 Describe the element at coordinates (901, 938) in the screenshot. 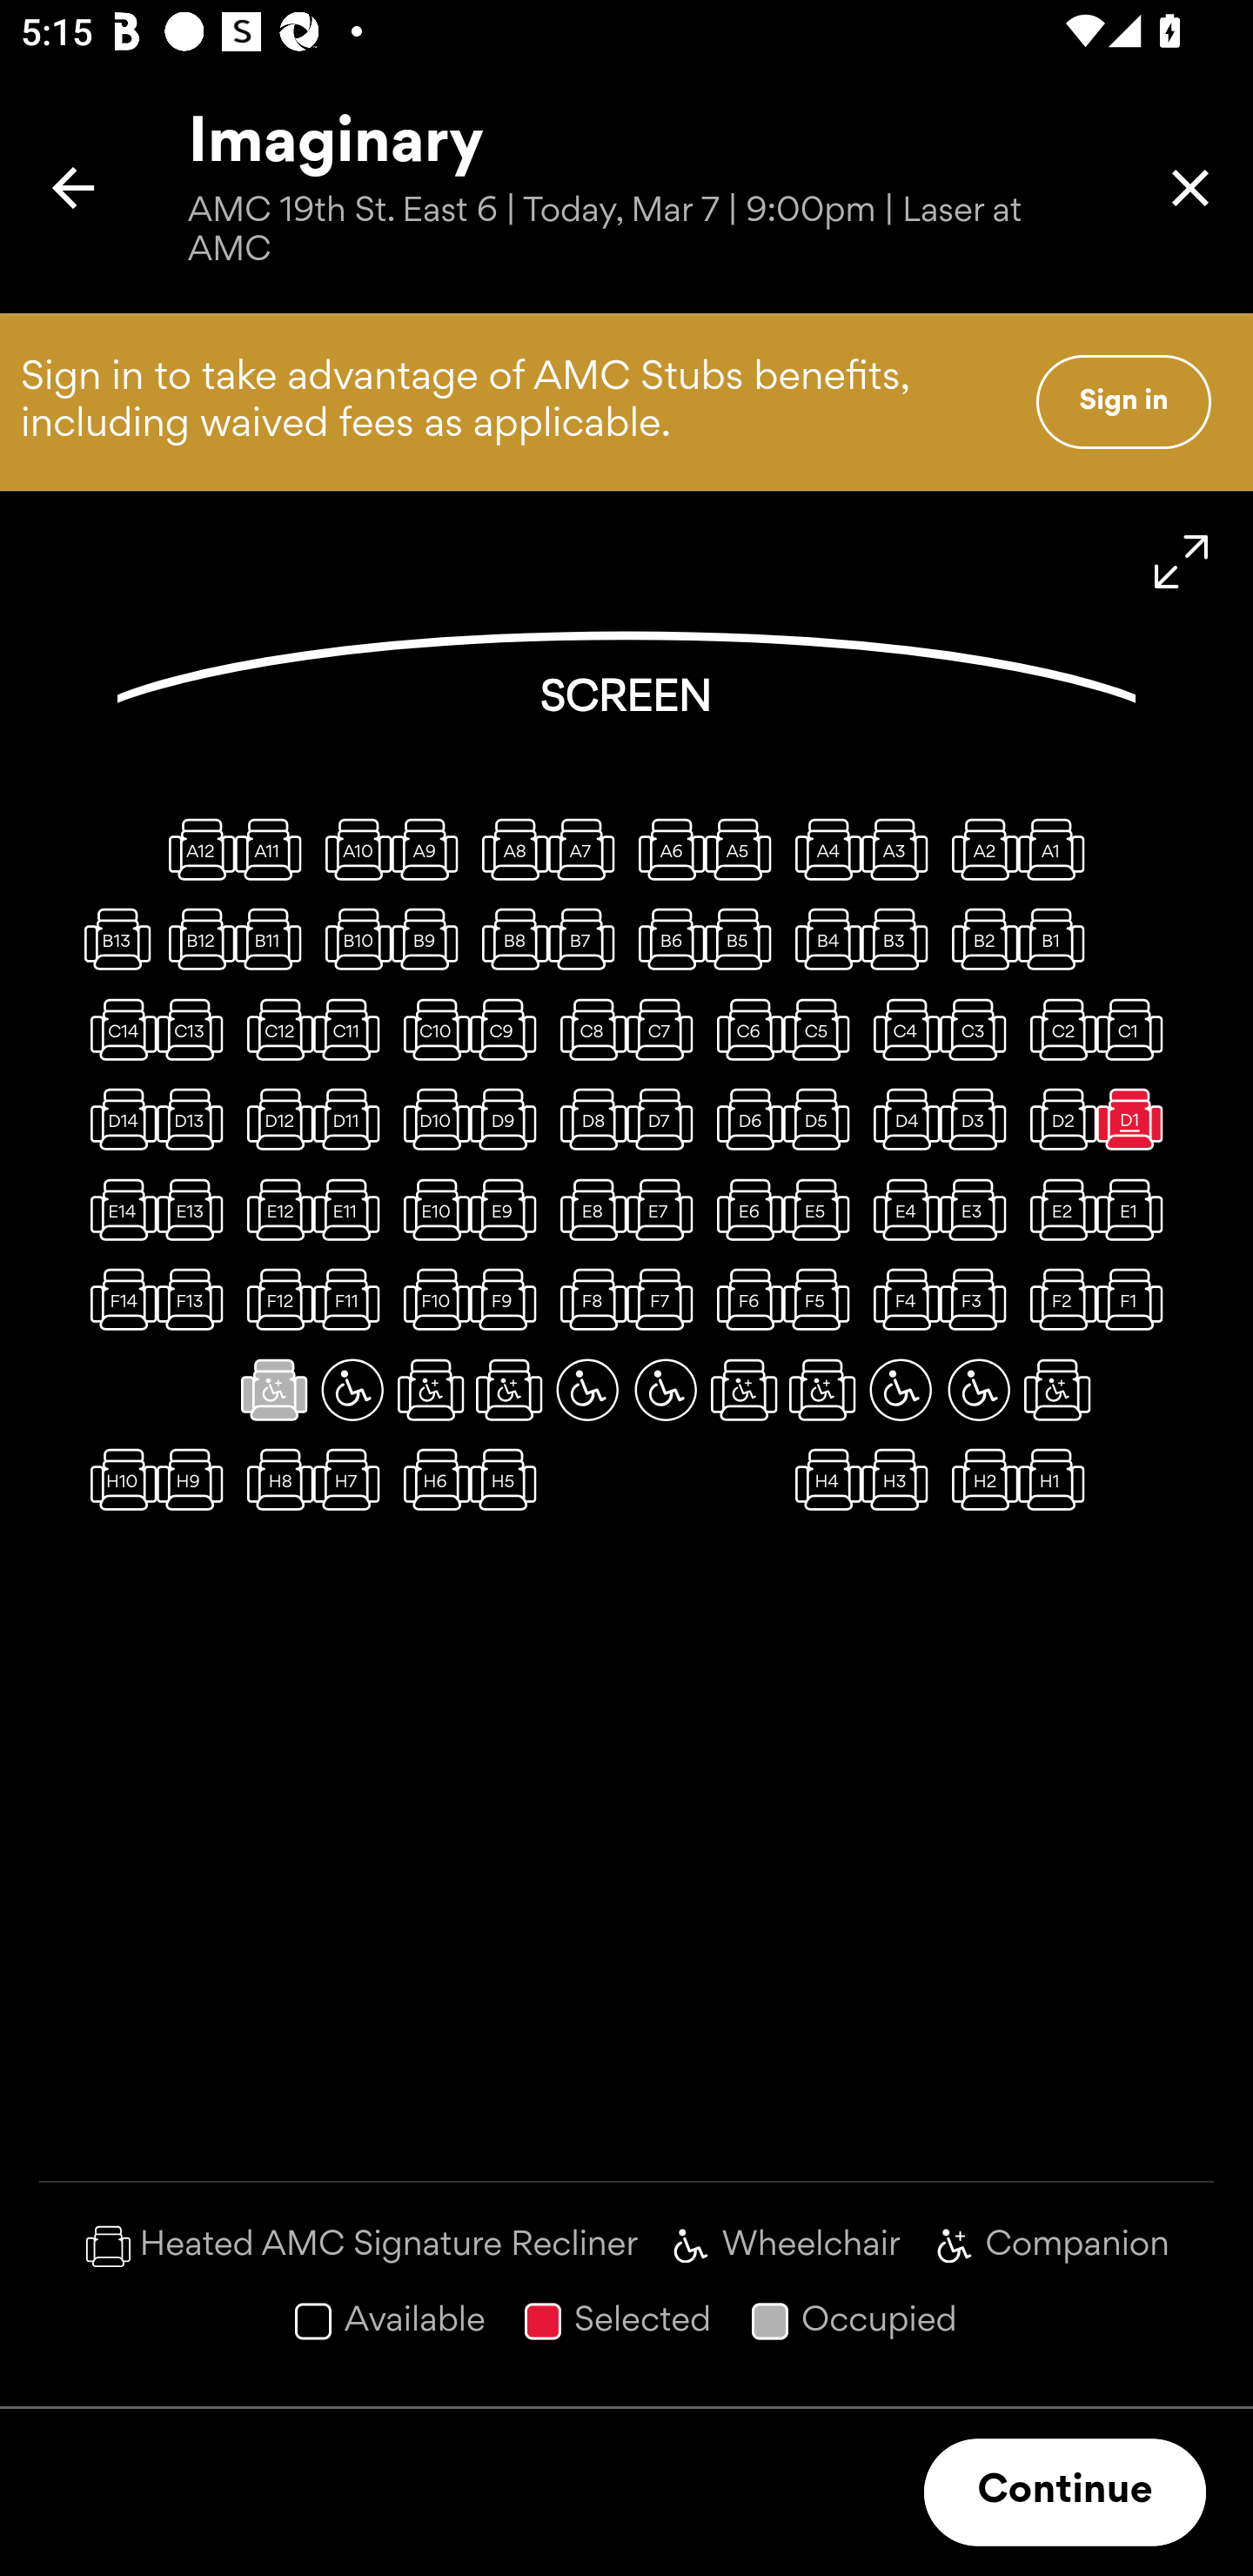

I see `B3, Regular seat, available` at that location.